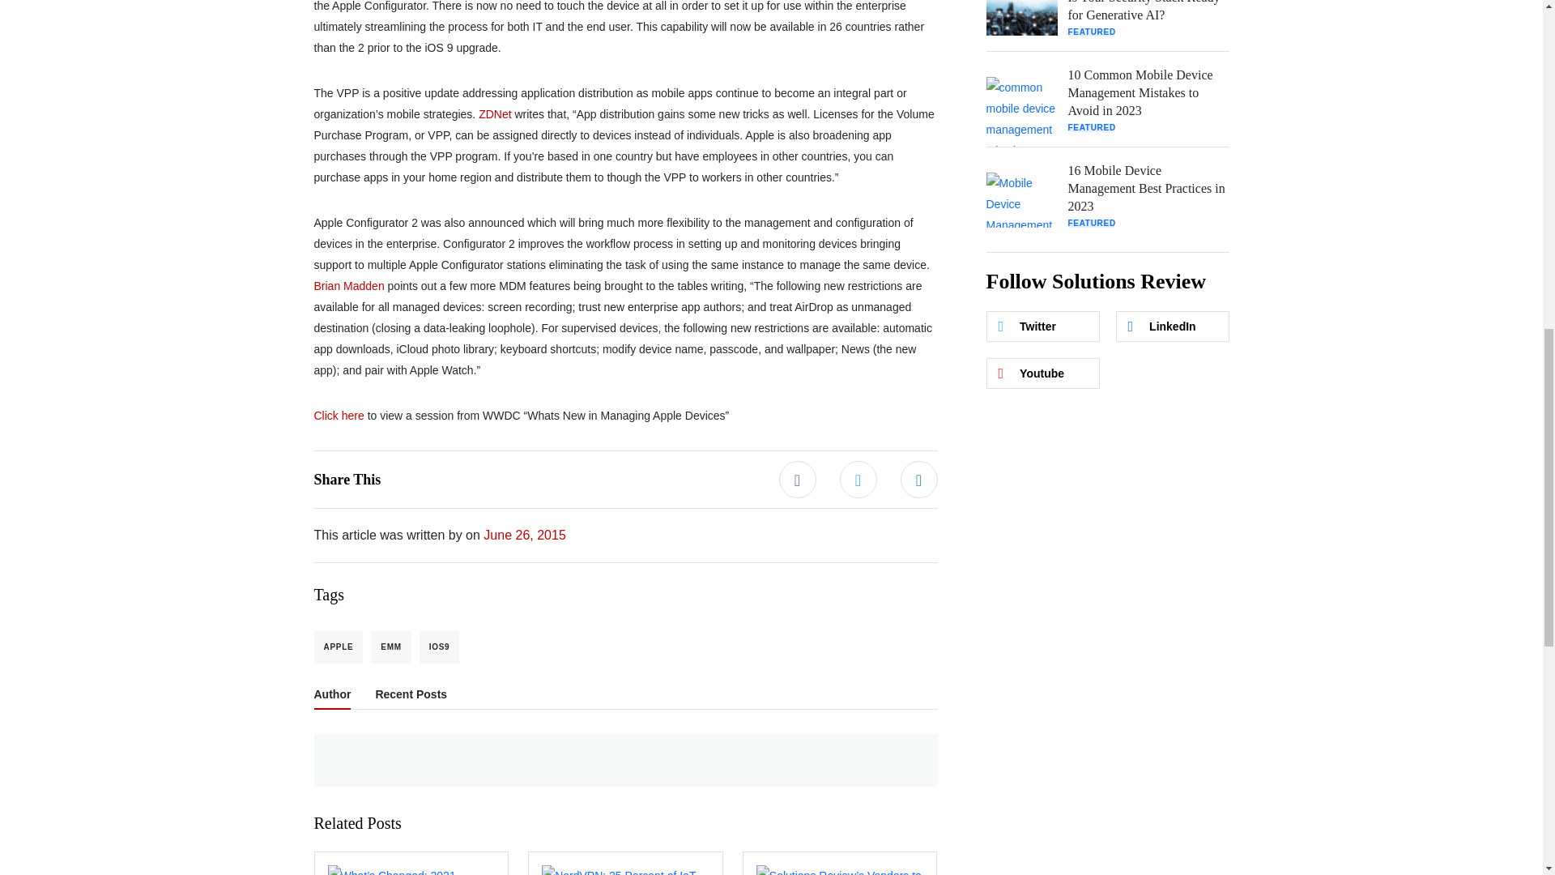 The width and height of the screenshot is (1555, 875). Describe the element at coordinates (339, 415) in the screenshot. I see `Click here` at that location.